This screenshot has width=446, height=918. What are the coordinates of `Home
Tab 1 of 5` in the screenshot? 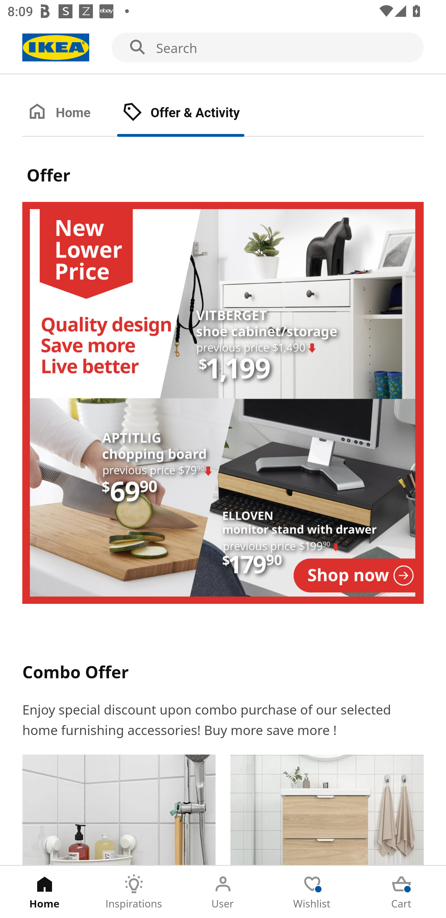 It's located at (45, 892).